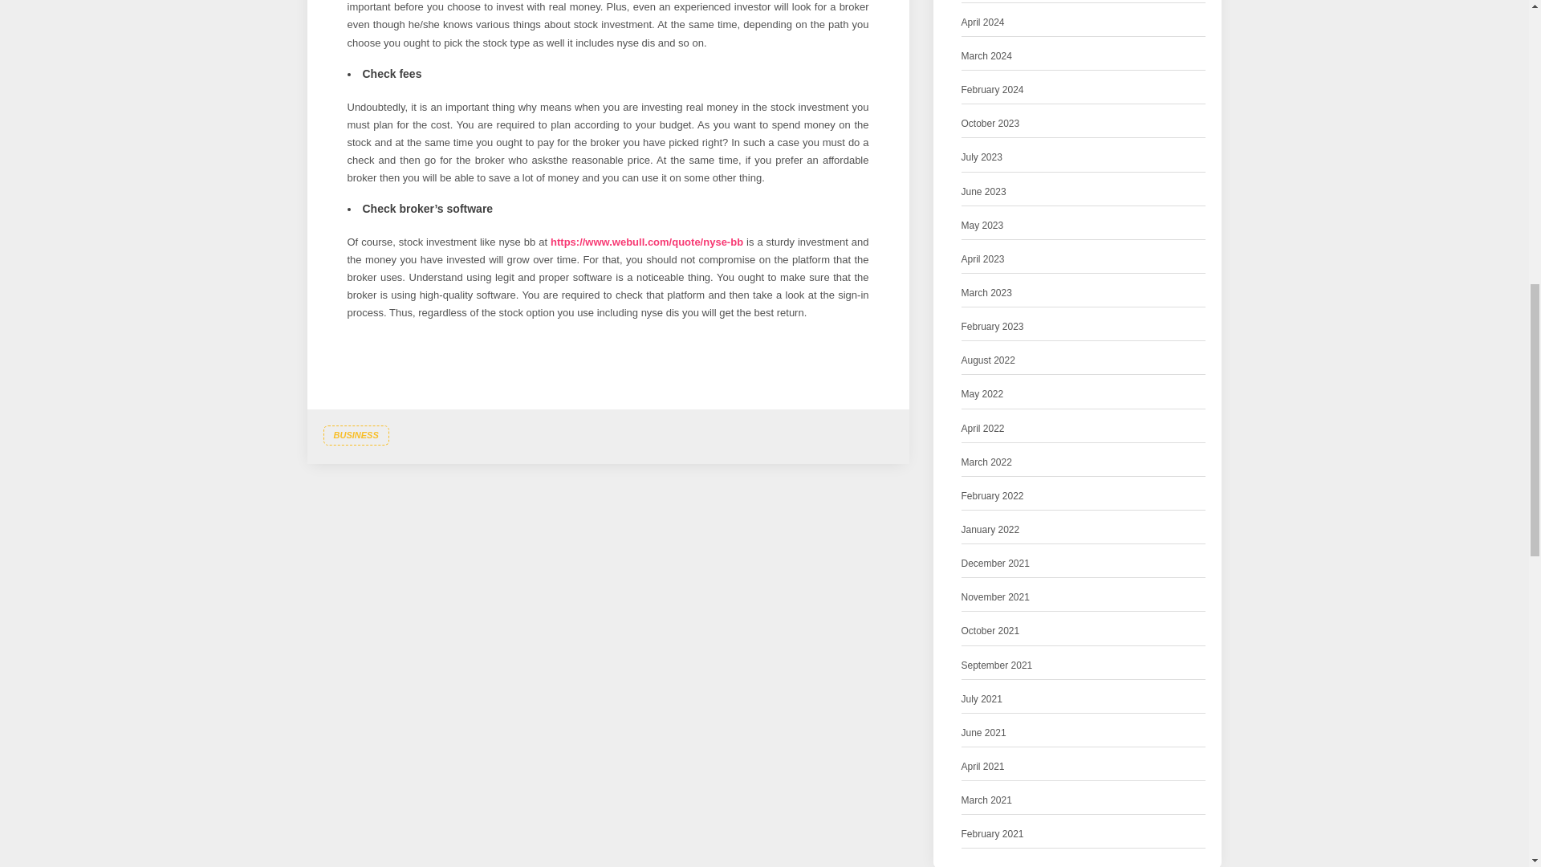  Describe the element at coordinates (990, 530) in the screenshot. I see `January 2022` at that location.